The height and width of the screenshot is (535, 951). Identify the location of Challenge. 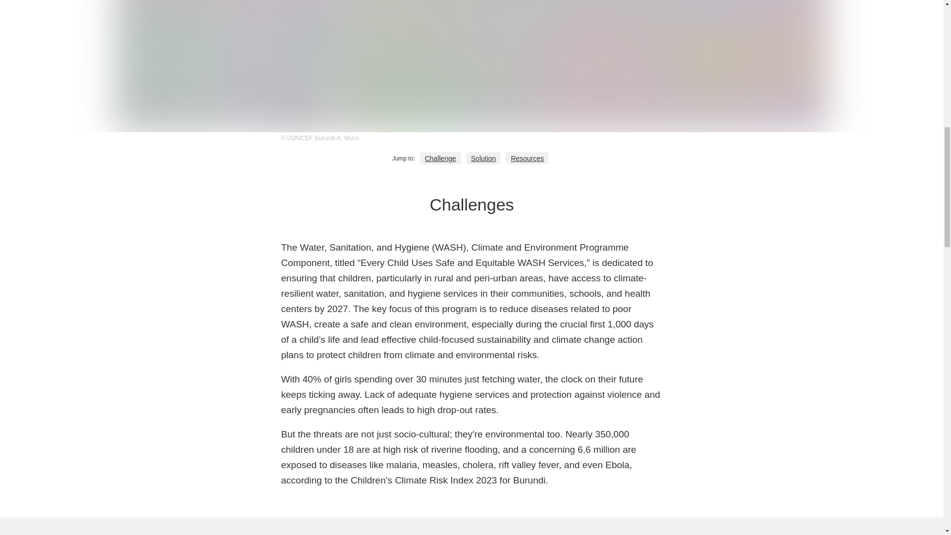
(441, 158).